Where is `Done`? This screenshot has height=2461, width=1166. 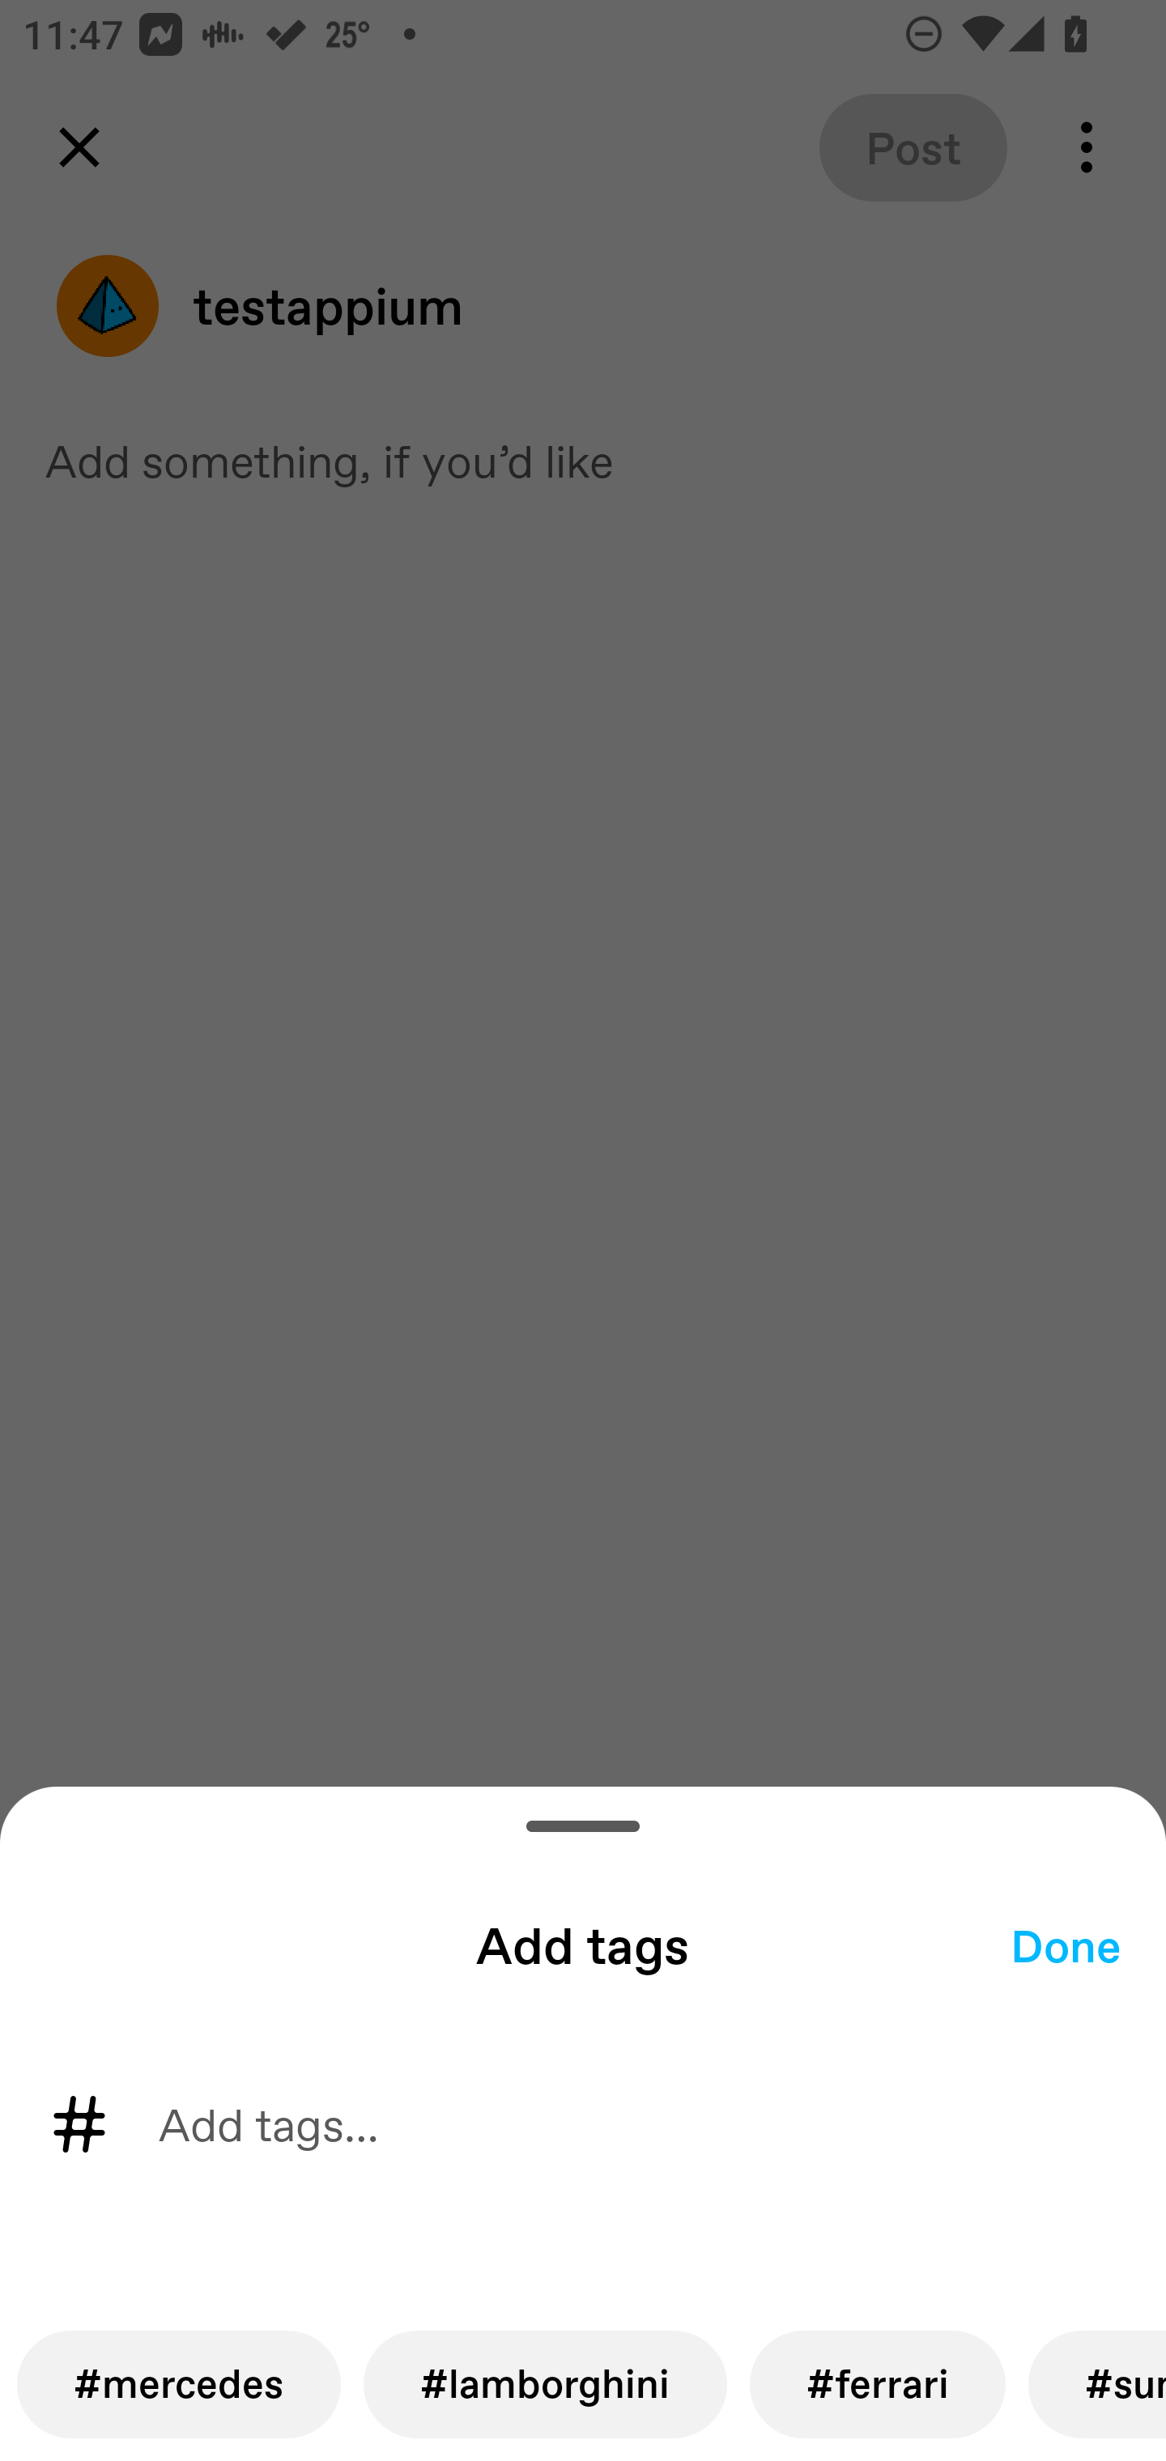 Done is located at coordinates (1066, 1945).